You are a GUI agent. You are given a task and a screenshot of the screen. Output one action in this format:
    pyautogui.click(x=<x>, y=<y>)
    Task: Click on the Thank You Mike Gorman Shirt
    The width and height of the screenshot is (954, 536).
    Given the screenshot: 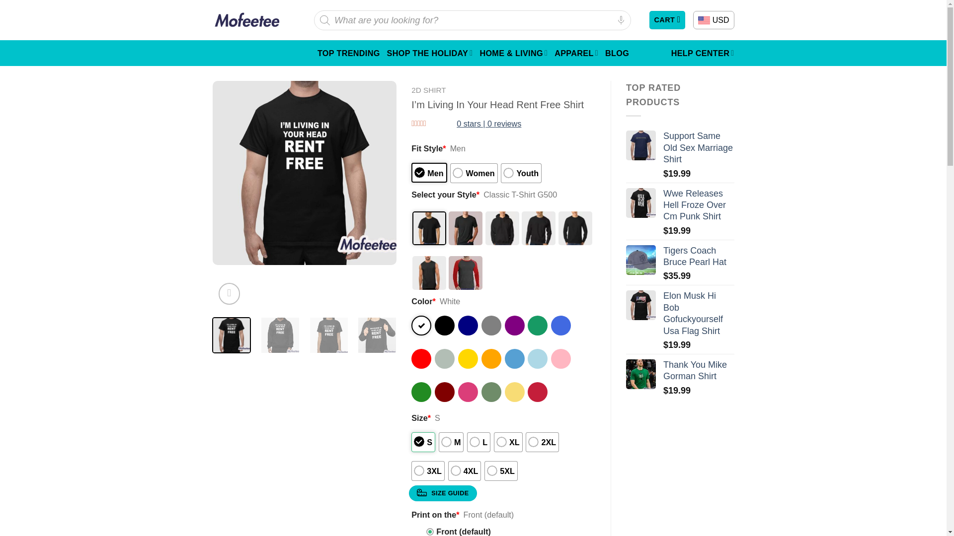 What is the action you would take?
    pyautogui.click(x=641, y=374)
    